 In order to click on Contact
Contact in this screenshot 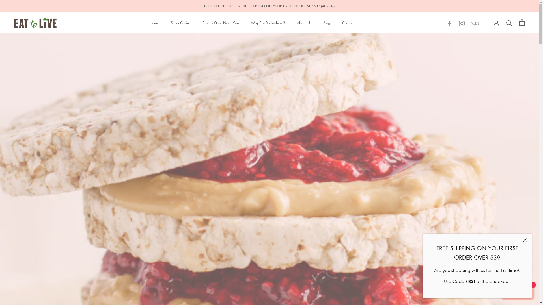, I will do `click(348, 23)`.